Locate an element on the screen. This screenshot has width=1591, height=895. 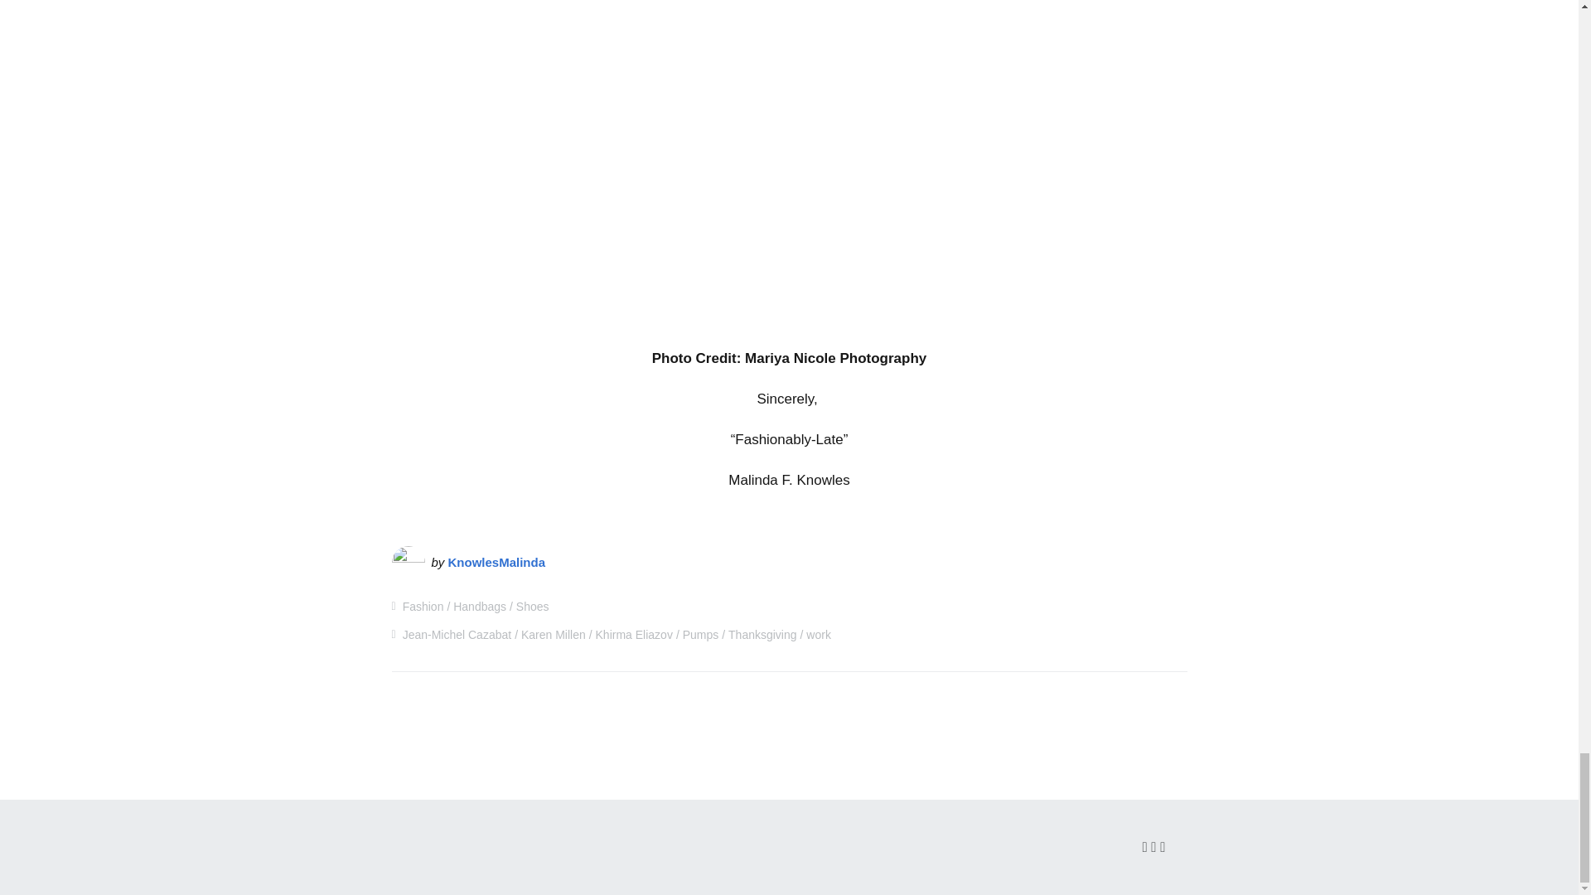
Pumps is located at coordinates (700, 635).